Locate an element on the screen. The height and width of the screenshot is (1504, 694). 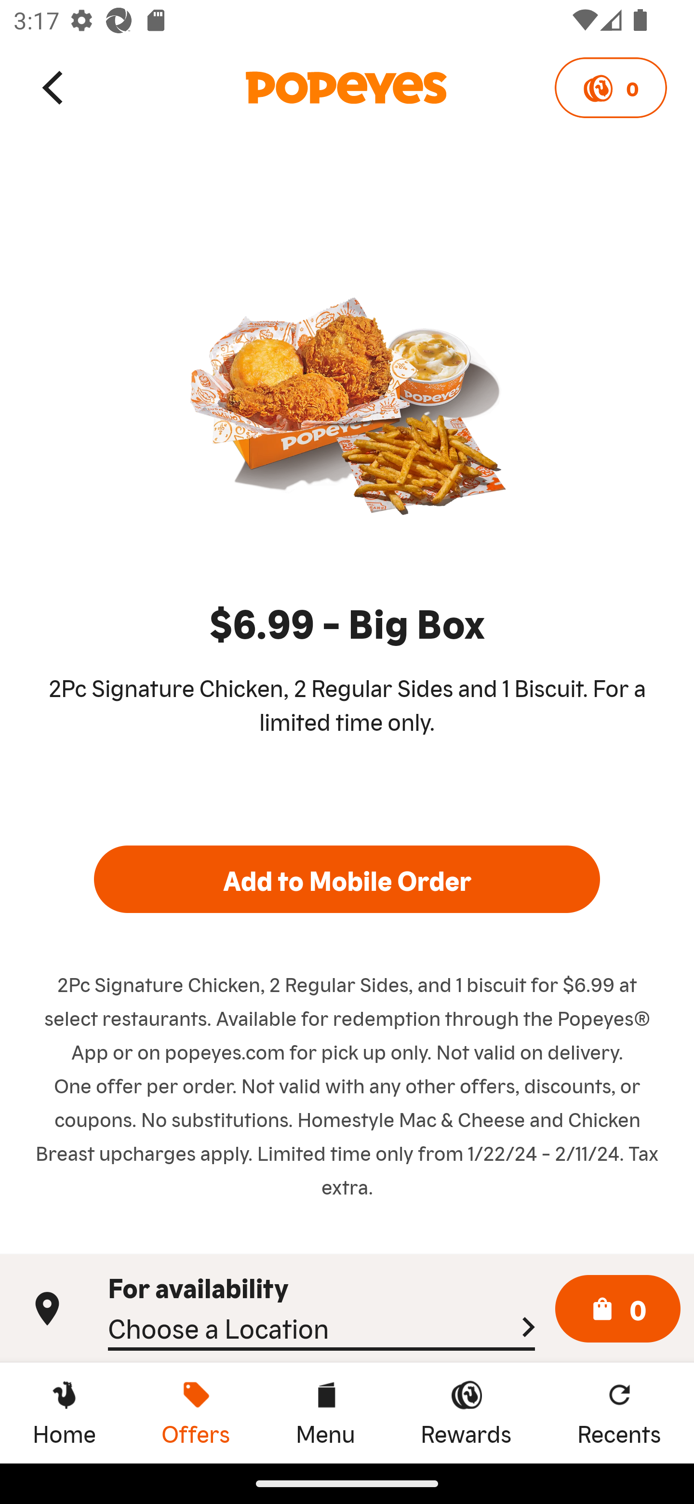
Rewards Rewards Rewards is located at coordinates (466, 1412).